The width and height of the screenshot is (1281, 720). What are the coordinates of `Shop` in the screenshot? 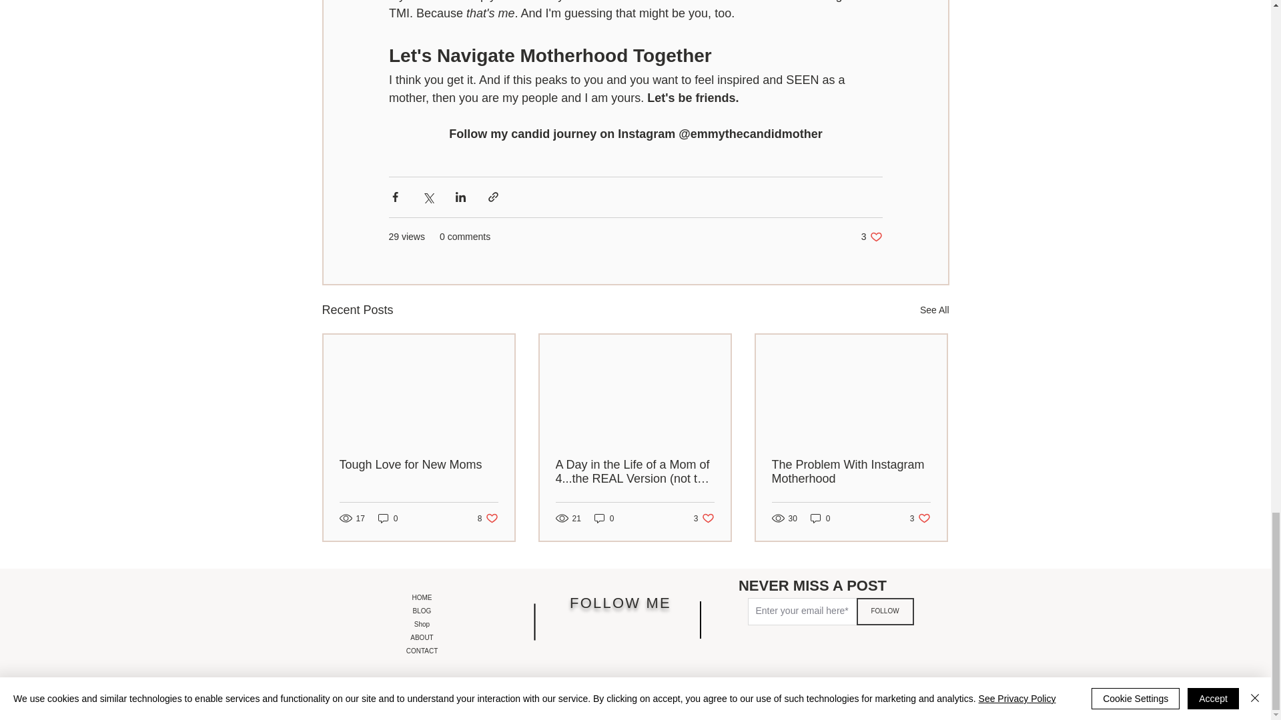 It's located at (422, 597).